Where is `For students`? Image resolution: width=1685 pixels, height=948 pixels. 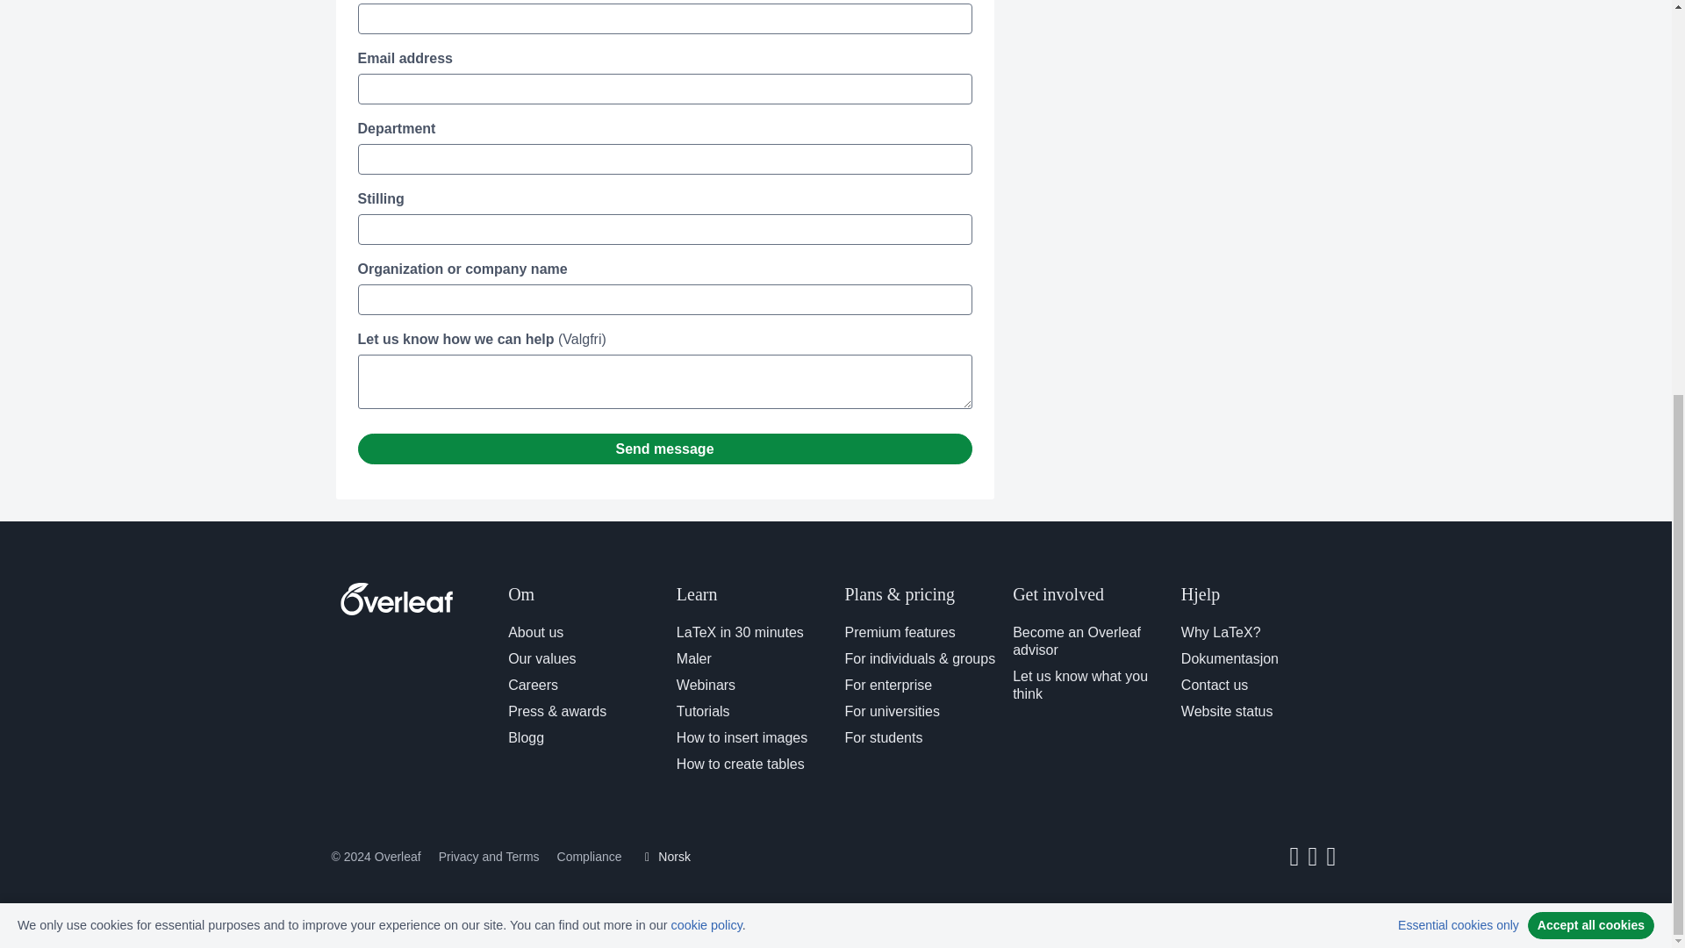 For students is located at coordinates (883, 737).